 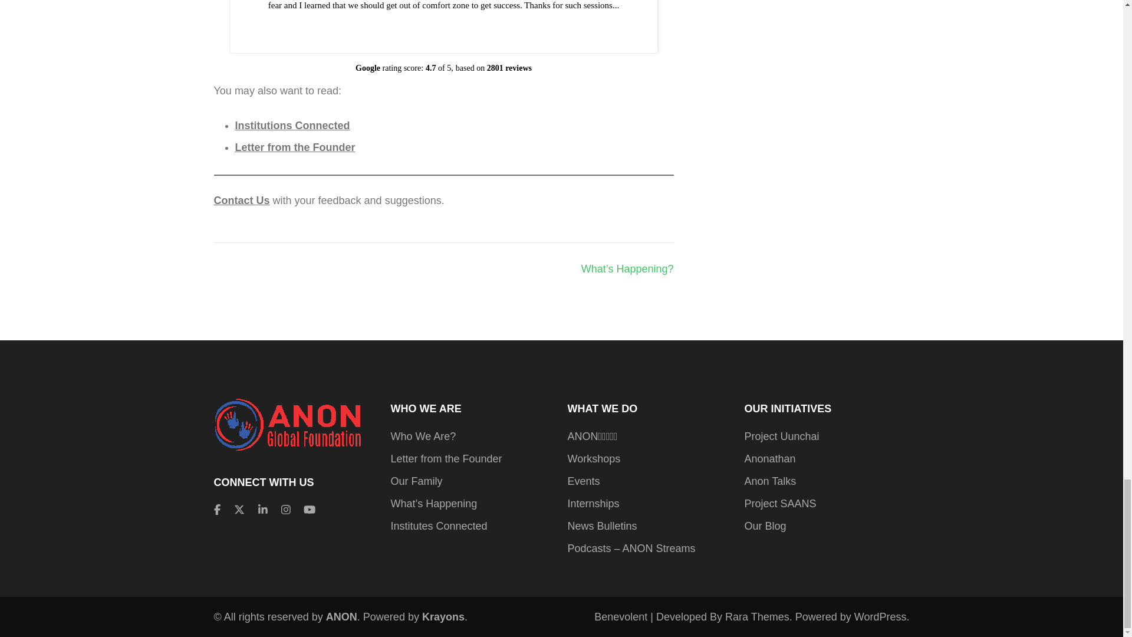 I want to click on Linkedin, so click(x=262, y=510).